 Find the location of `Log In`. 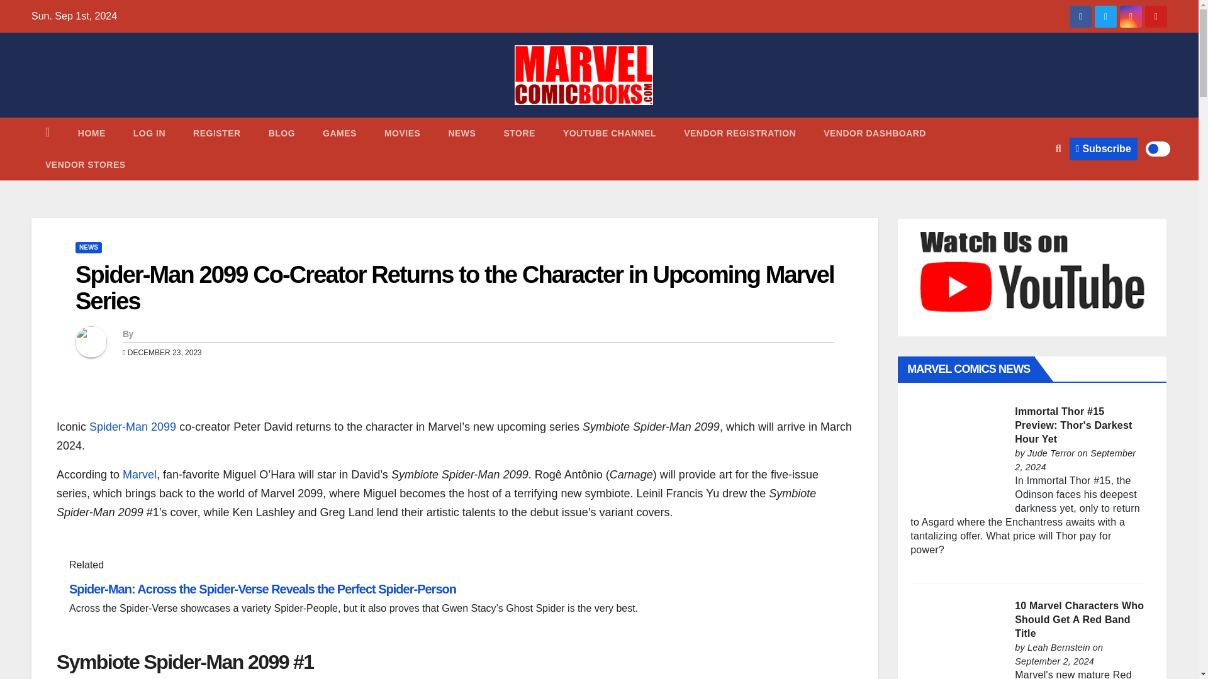

Log In is located at coordinates (149, 133).